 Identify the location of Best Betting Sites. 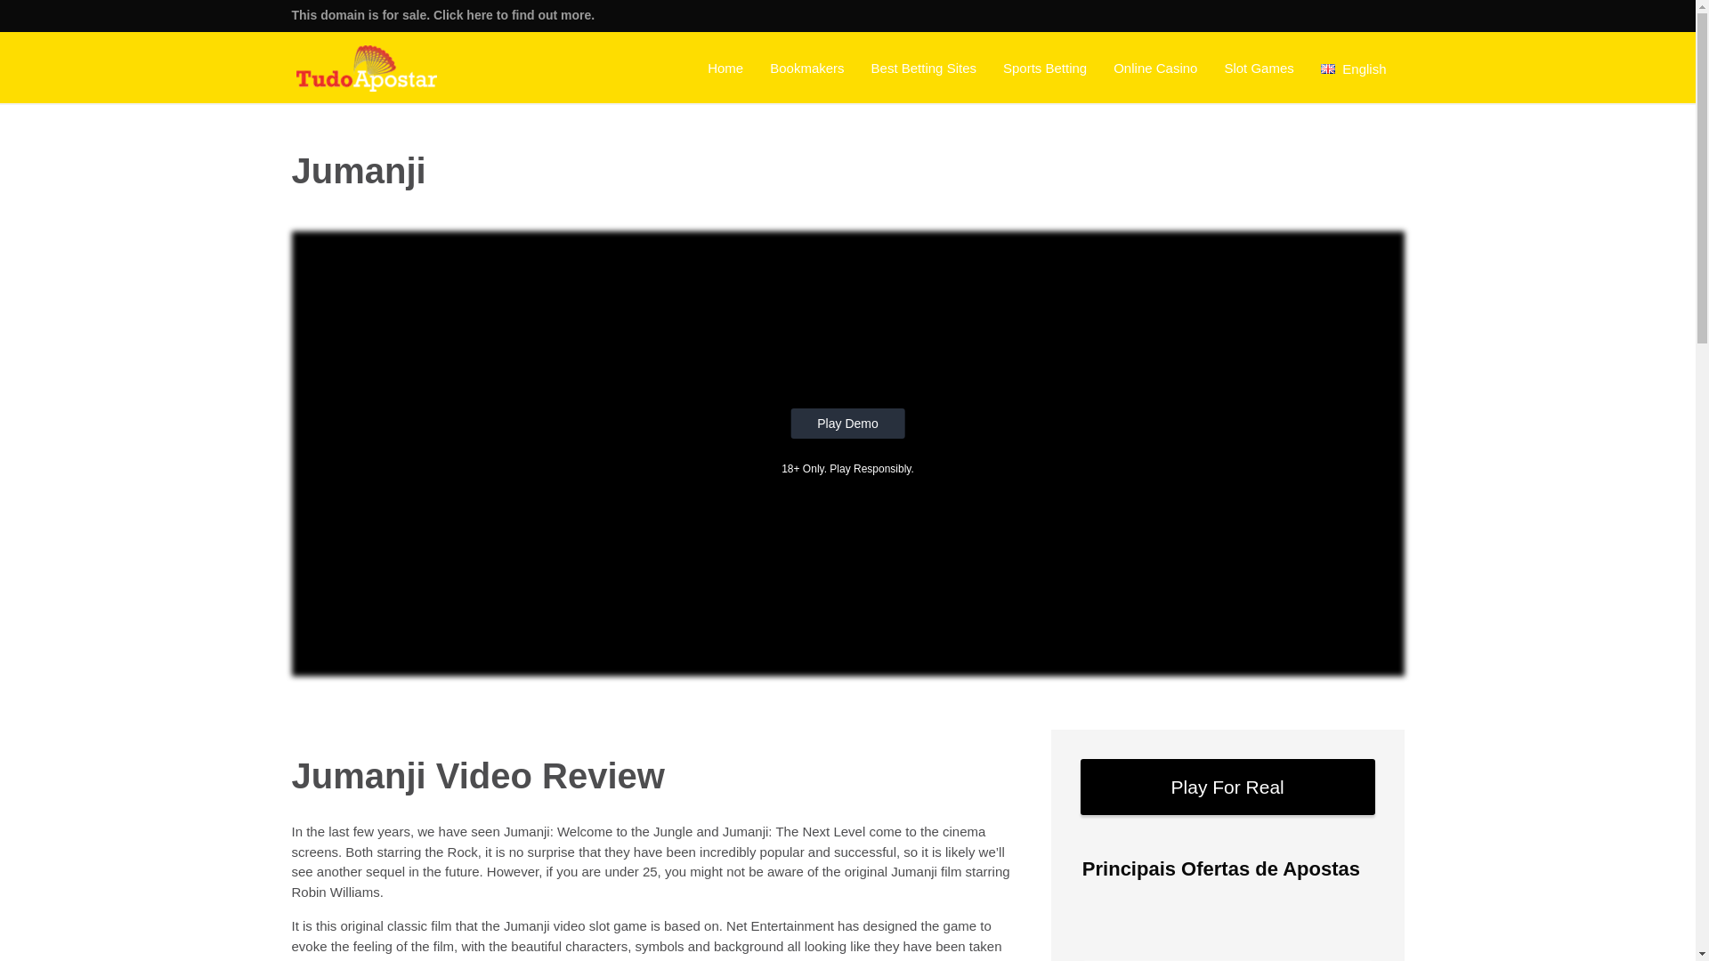
(923, 67).